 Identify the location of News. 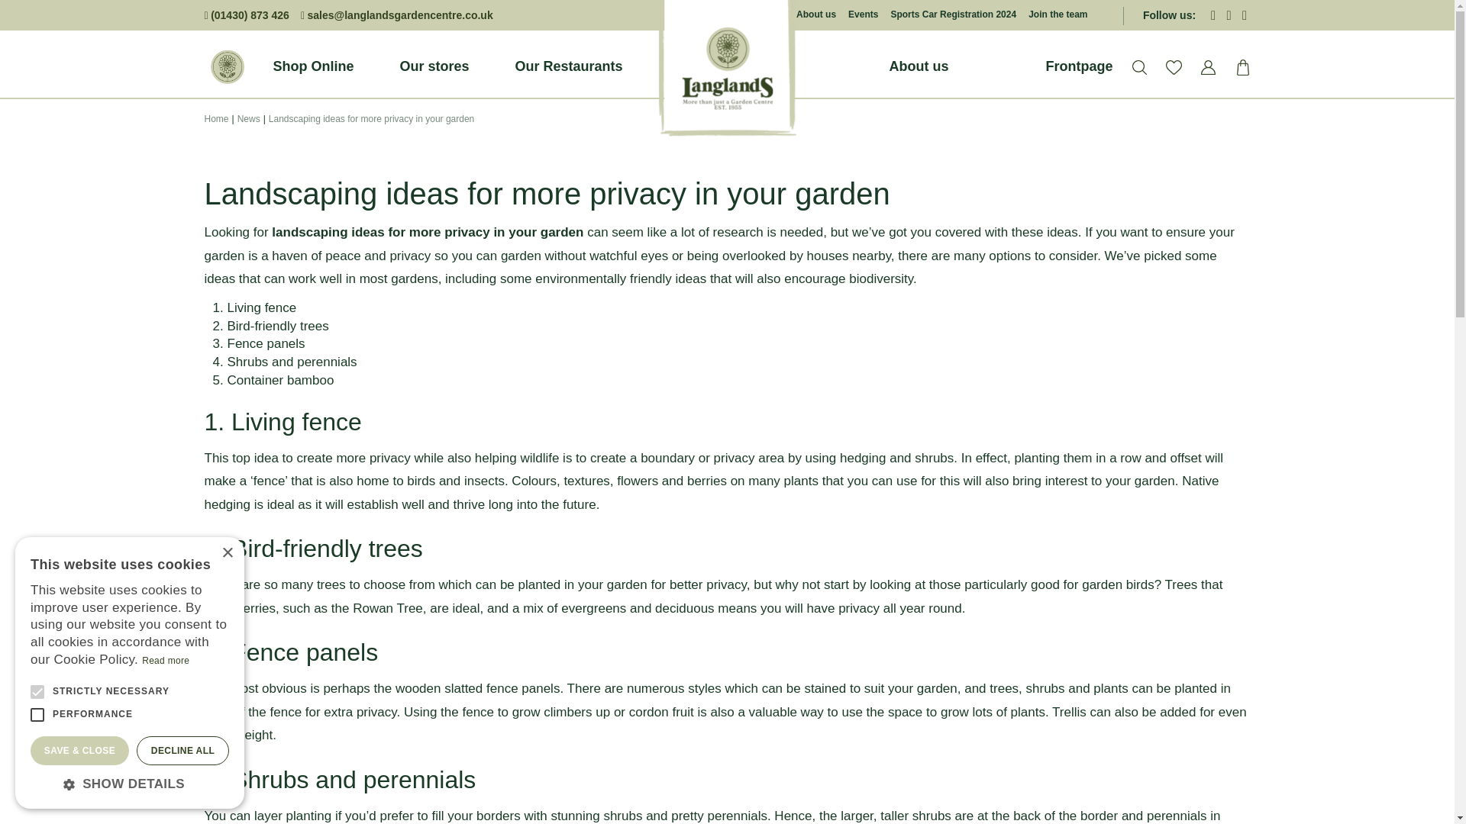
(249, 119).